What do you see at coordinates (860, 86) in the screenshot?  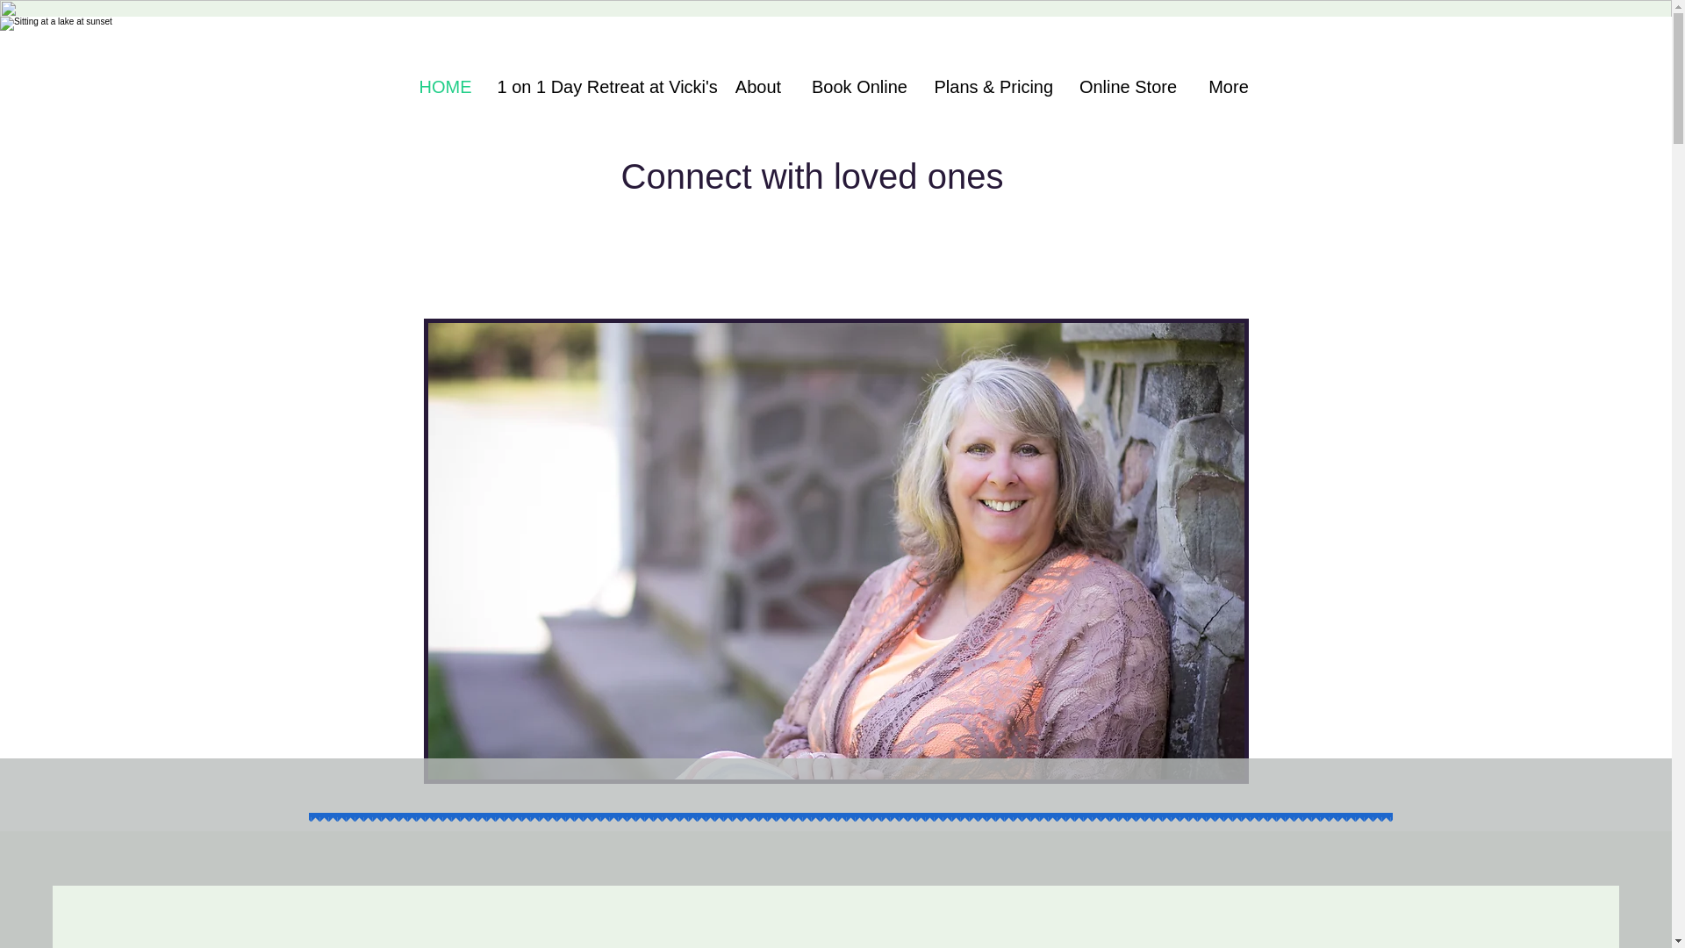 I see `Book Online` at bounding box center [860, 86].